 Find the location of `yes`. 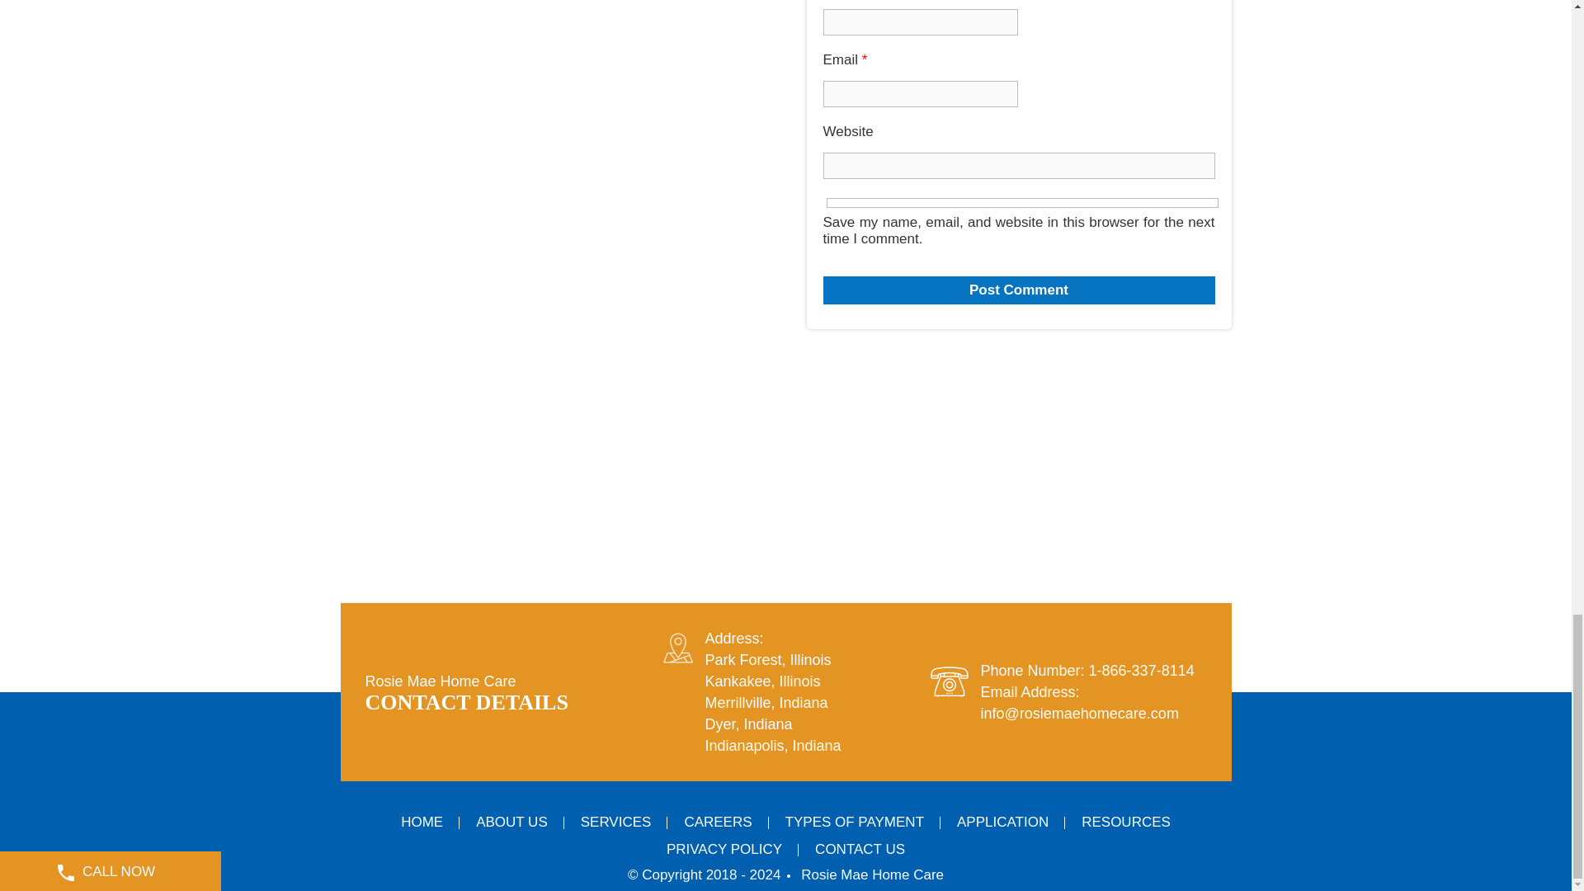

yes is located at coordinates (1022, 202).